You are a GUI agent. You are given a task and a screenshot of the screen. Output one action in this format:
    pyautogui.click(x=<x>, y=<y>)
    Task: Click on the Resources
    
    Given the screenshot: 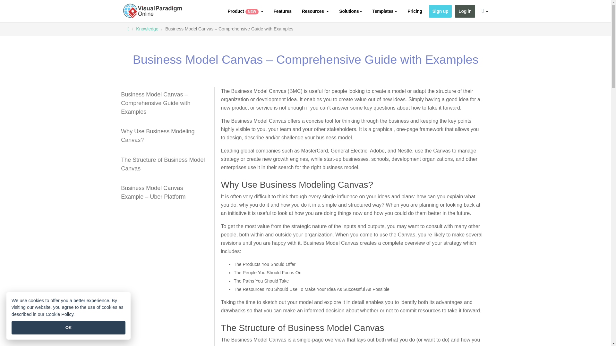 What is the action you would take?
    pyautogui.click(x=315, y=11)
    